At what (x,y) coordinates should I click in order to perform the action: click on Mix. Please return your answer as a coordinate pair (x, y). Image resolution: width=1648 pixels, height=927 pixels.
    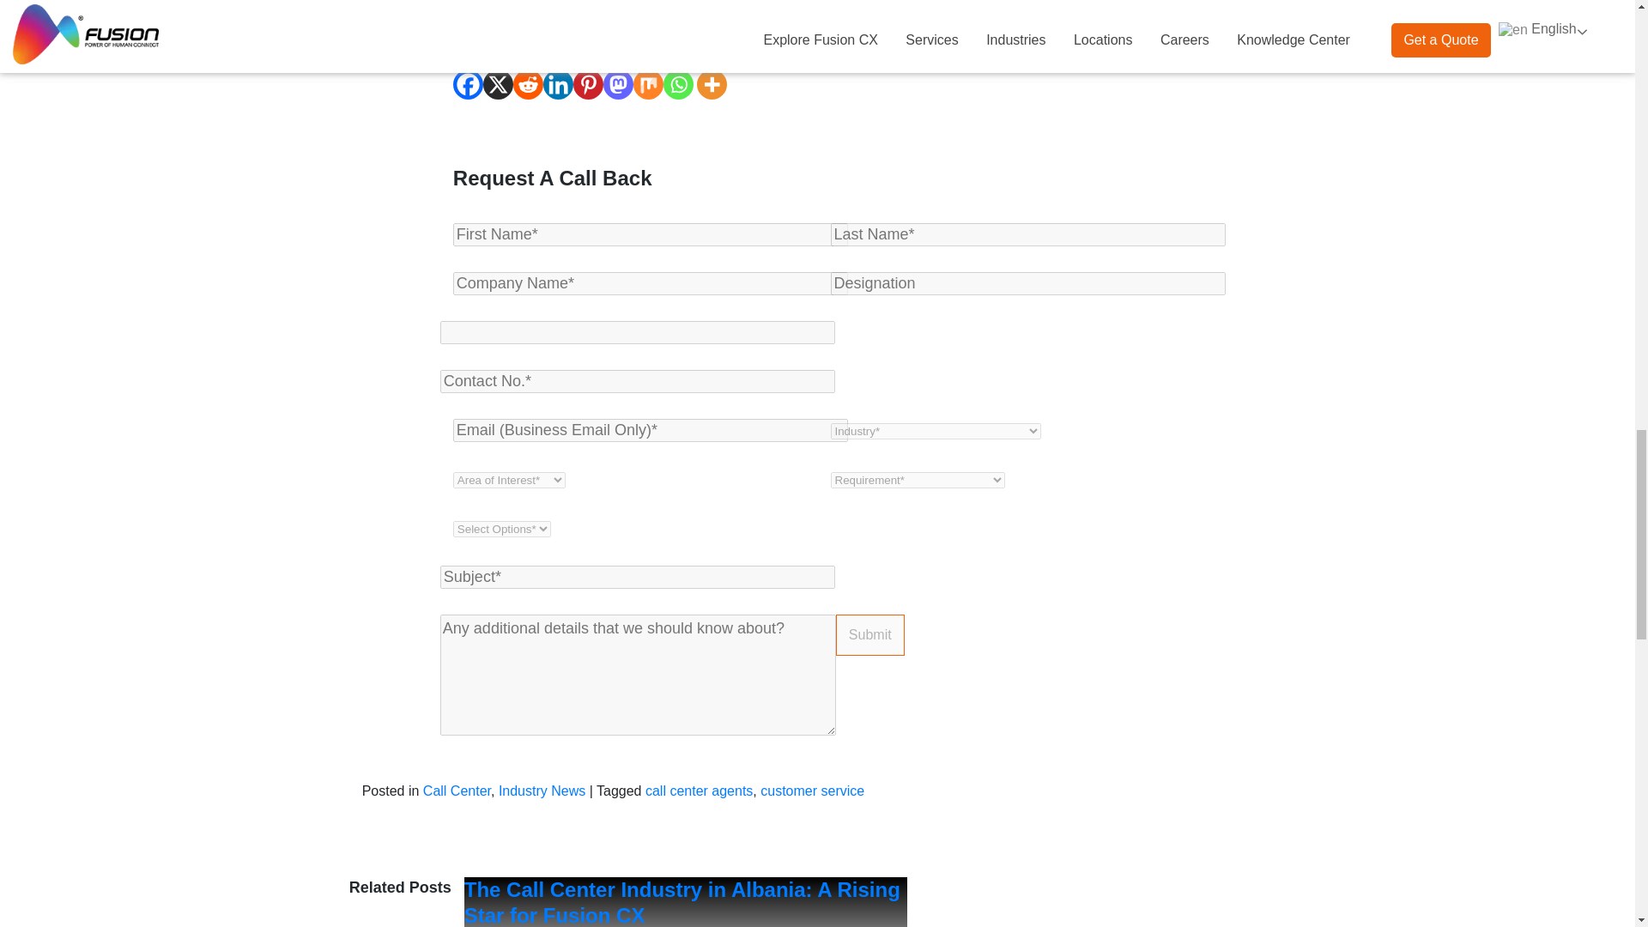
    Looking at the image, I should click on (648, 84).